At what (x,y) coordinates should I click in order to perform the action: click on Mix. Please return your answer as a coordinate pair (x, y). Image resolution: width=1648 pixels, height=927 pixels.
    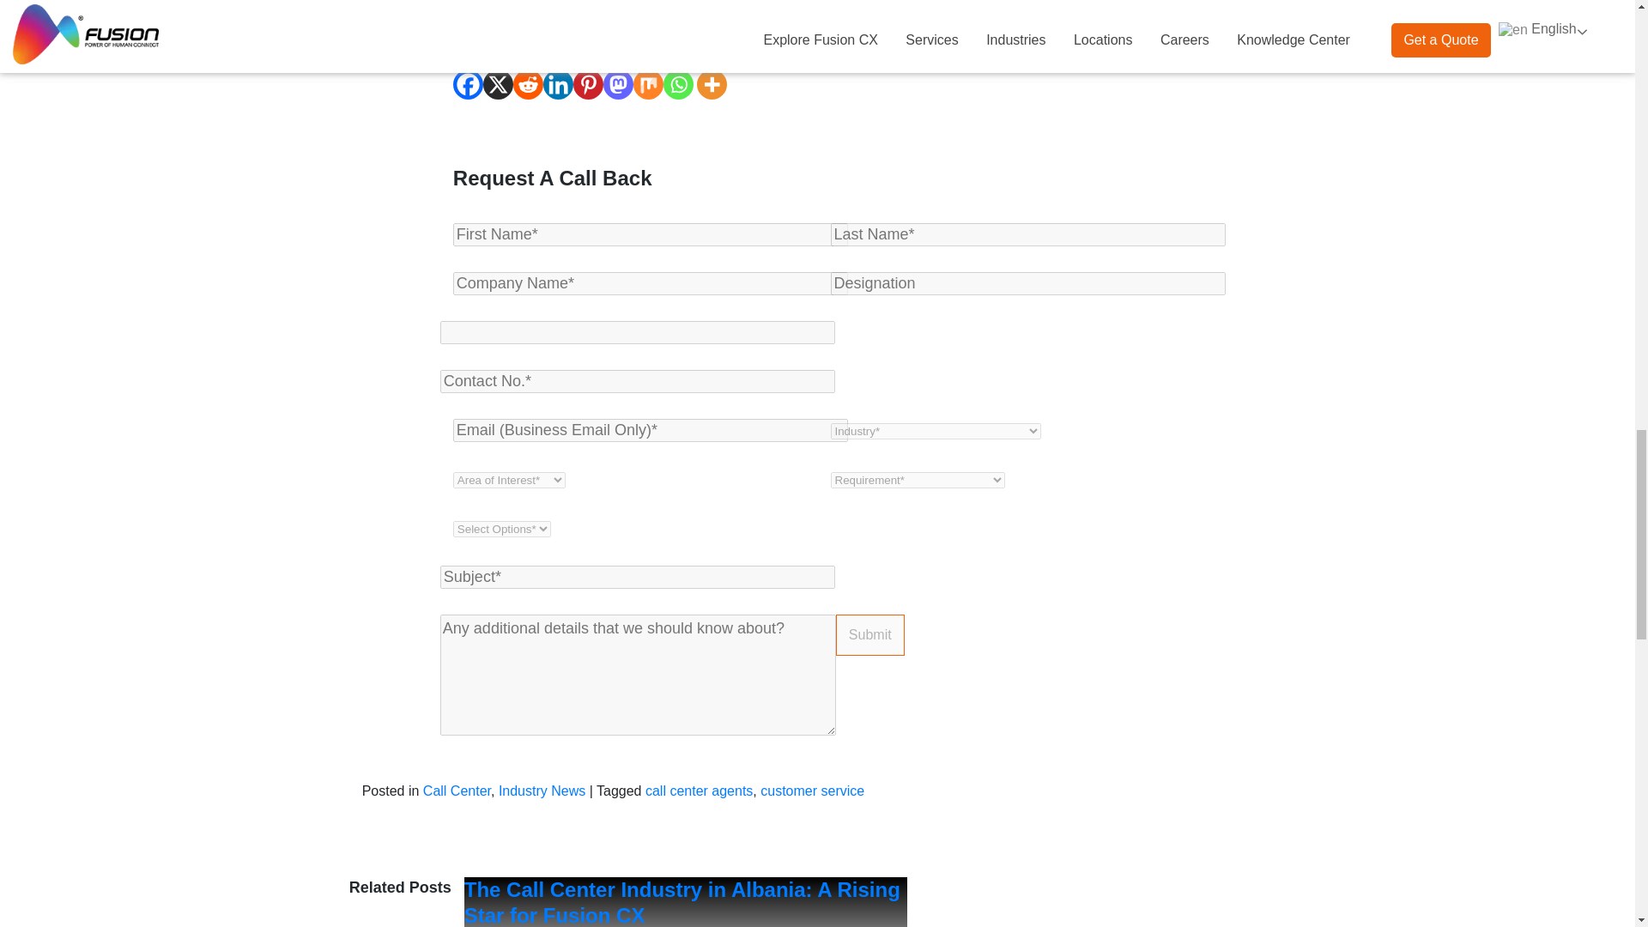
    Looking at the image, I should click on (648, 84).